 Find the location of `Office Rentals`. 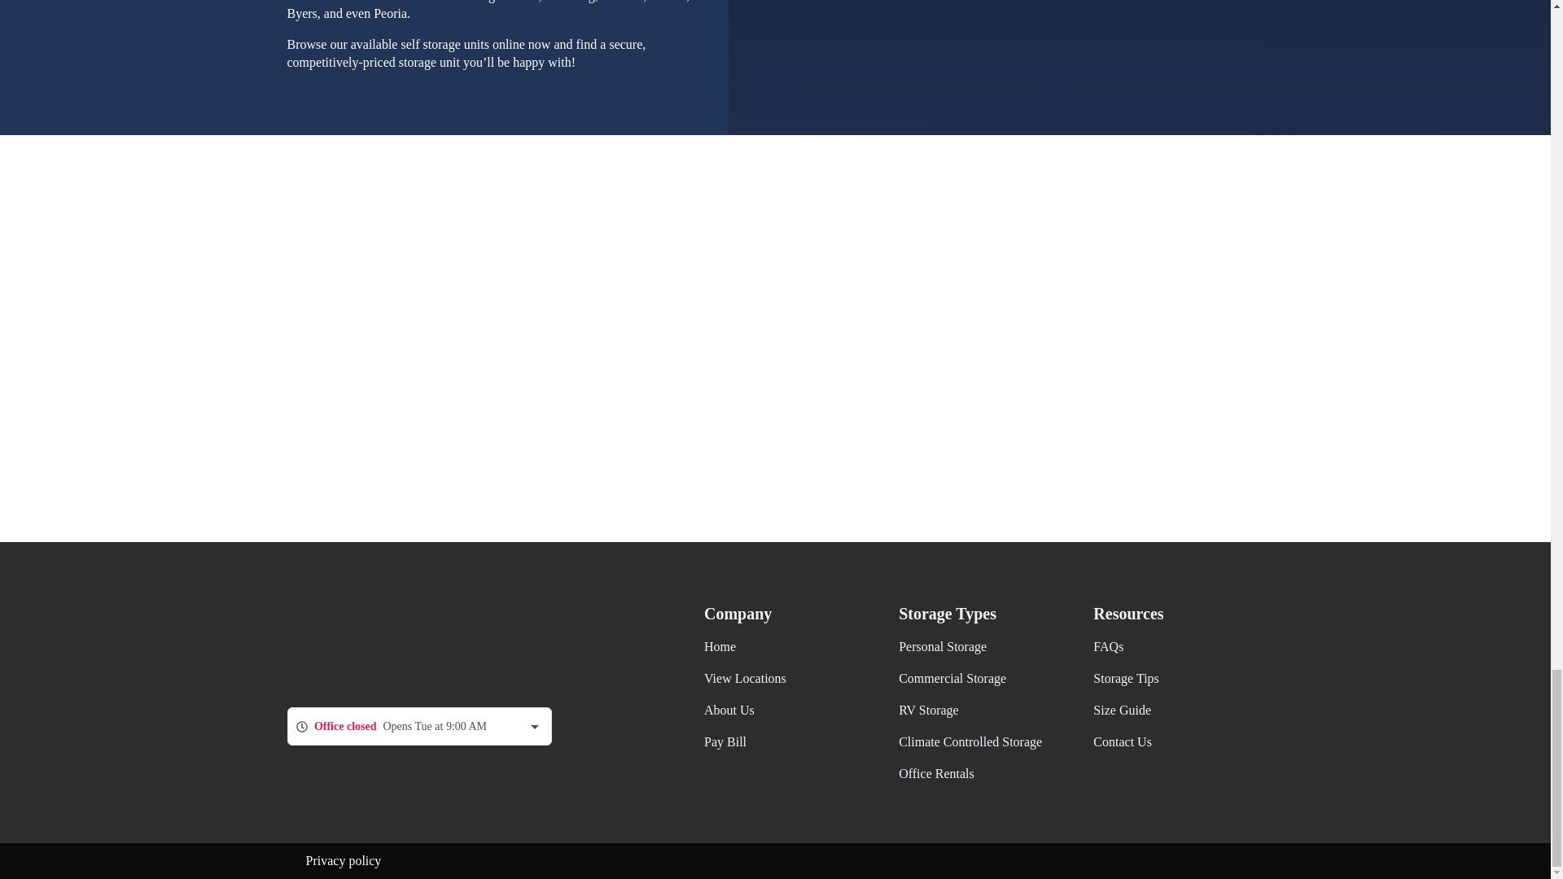

Office Rentals is located at coordinates (936, 773).